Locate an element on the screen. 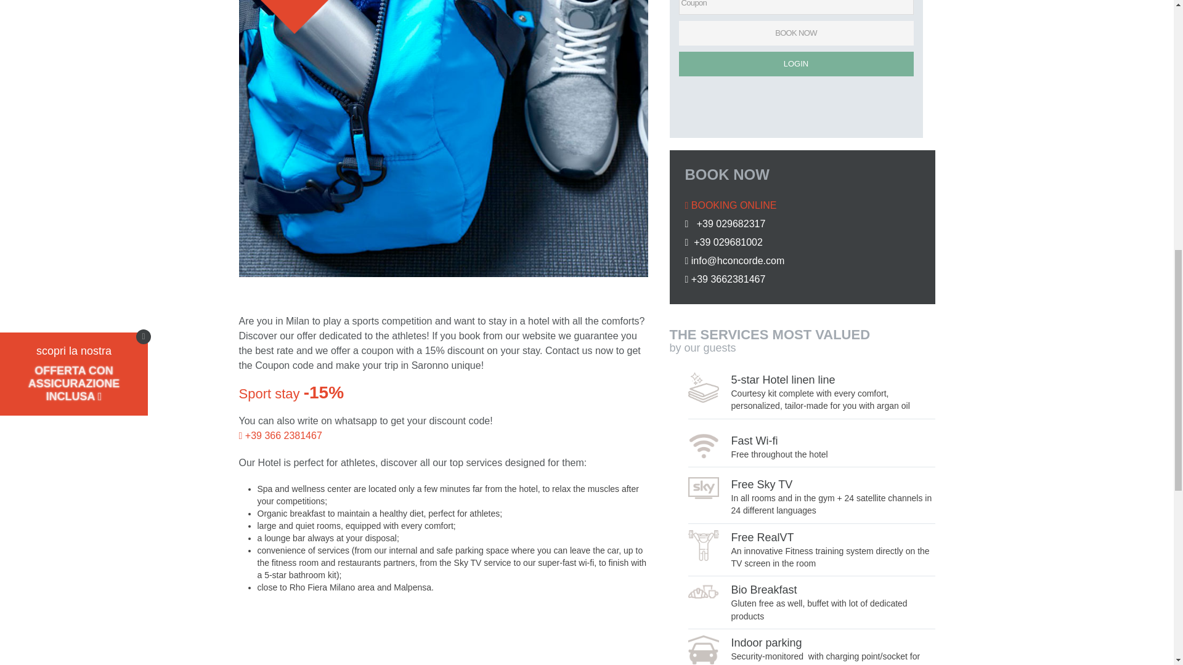 This screenshot has height=665, width=1183. BOOK NOW is located at coordinates (796, 33).